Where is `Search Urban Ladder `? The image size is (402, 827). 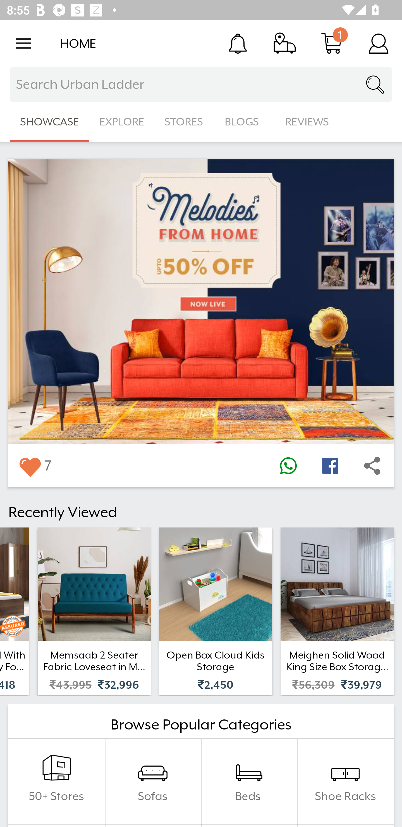 Search Urban Ladder  is located at coordinates (201, 84).